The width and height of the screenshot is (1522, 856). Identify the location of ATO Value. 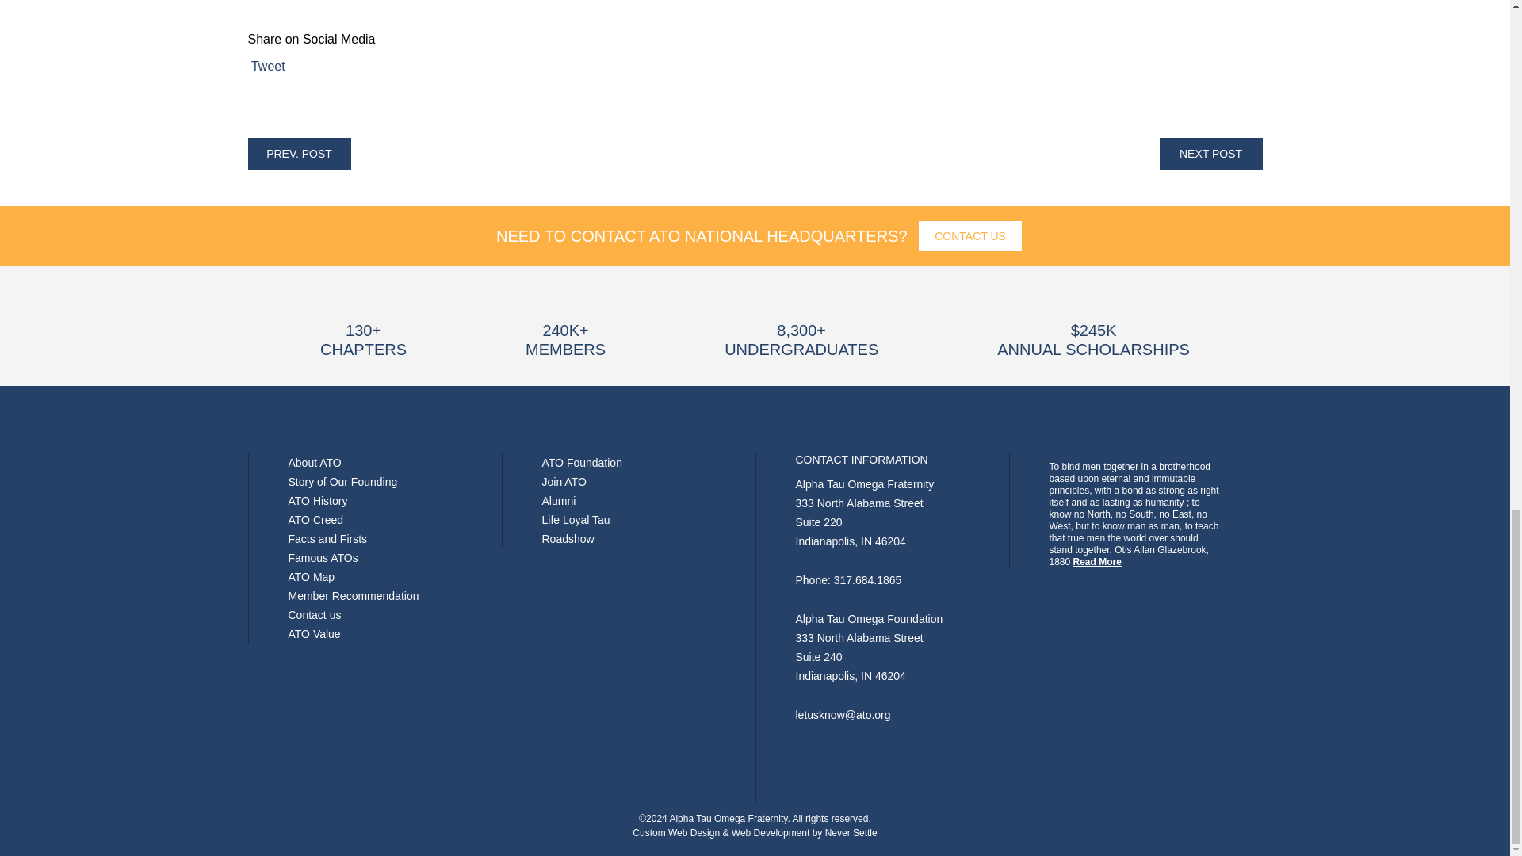
(315, 633).